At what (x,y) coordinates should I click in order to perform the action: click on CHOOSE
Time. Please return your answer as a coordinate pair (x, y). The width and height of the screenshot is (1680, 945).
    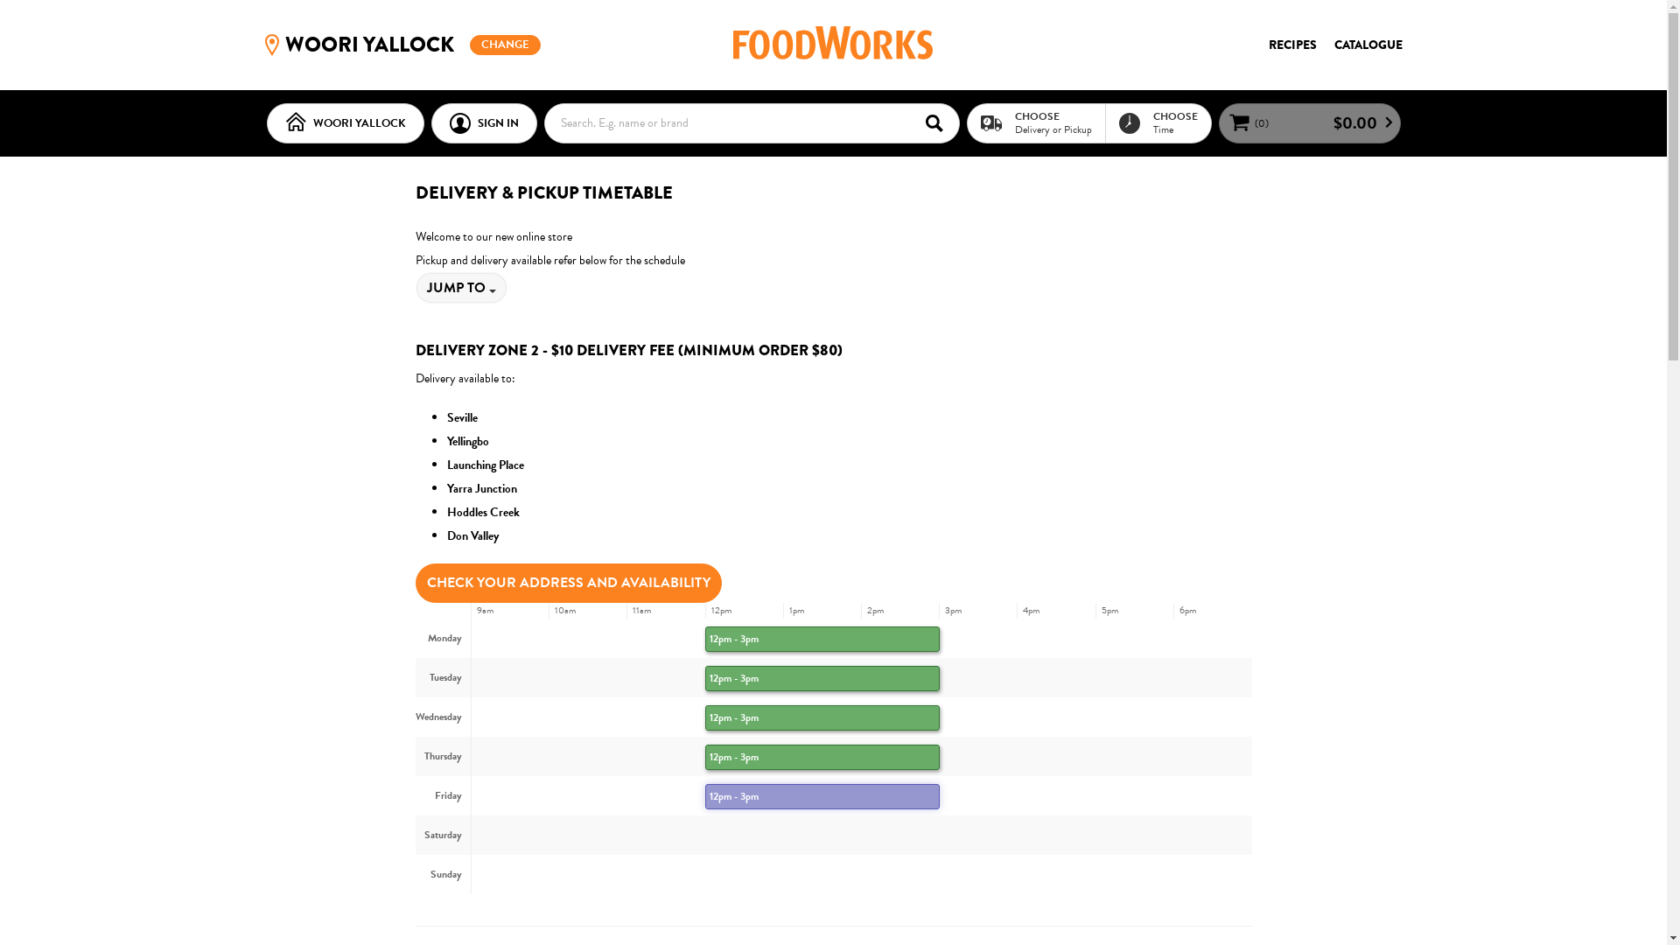
    Looking at the image, I should click on (1157, 122).